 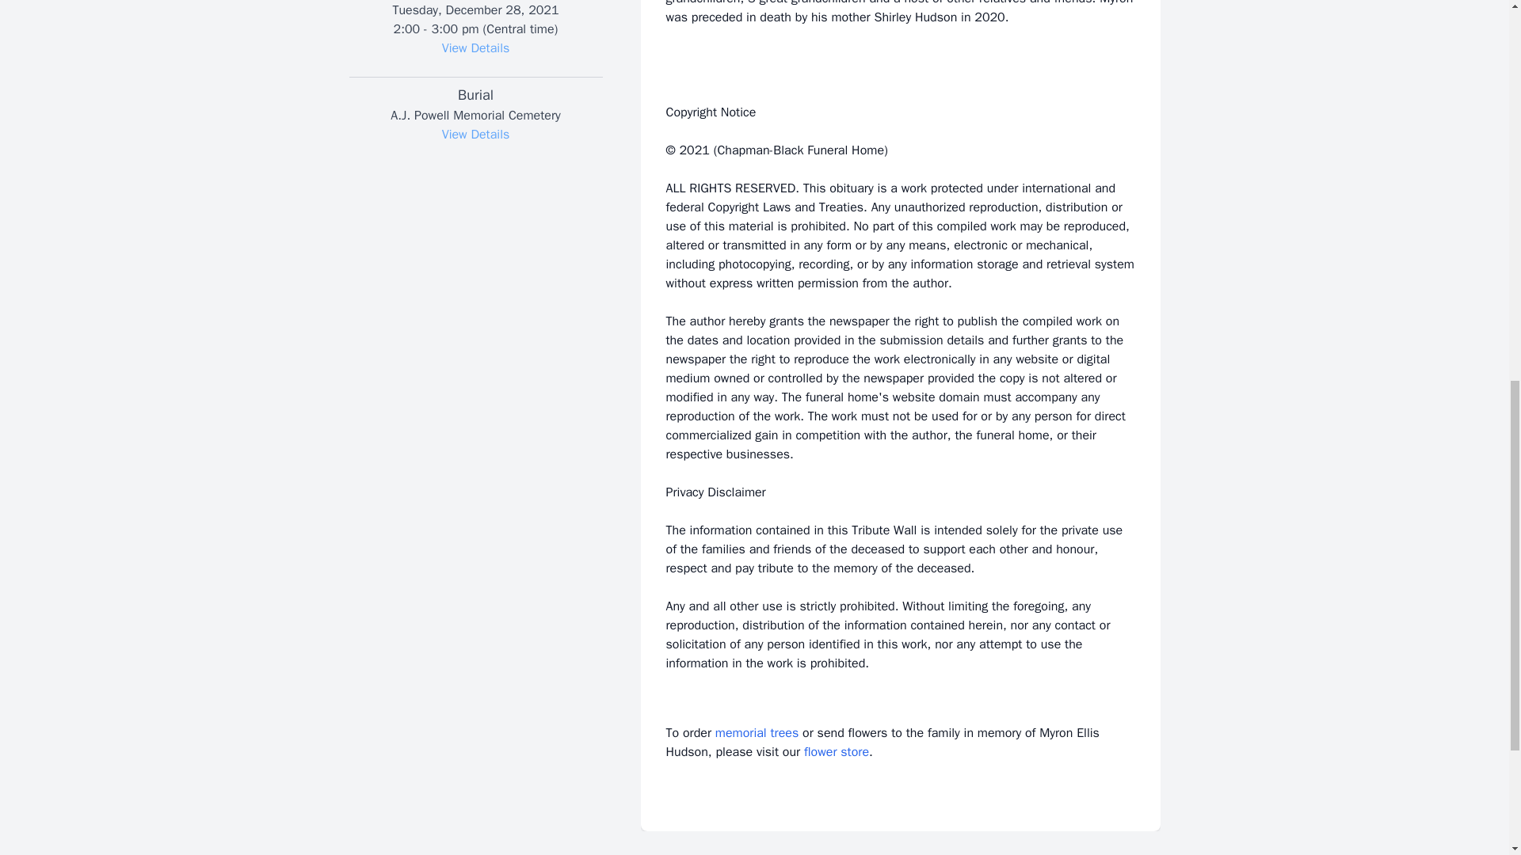 I want to click on View Details, so click(x=475, y=135).